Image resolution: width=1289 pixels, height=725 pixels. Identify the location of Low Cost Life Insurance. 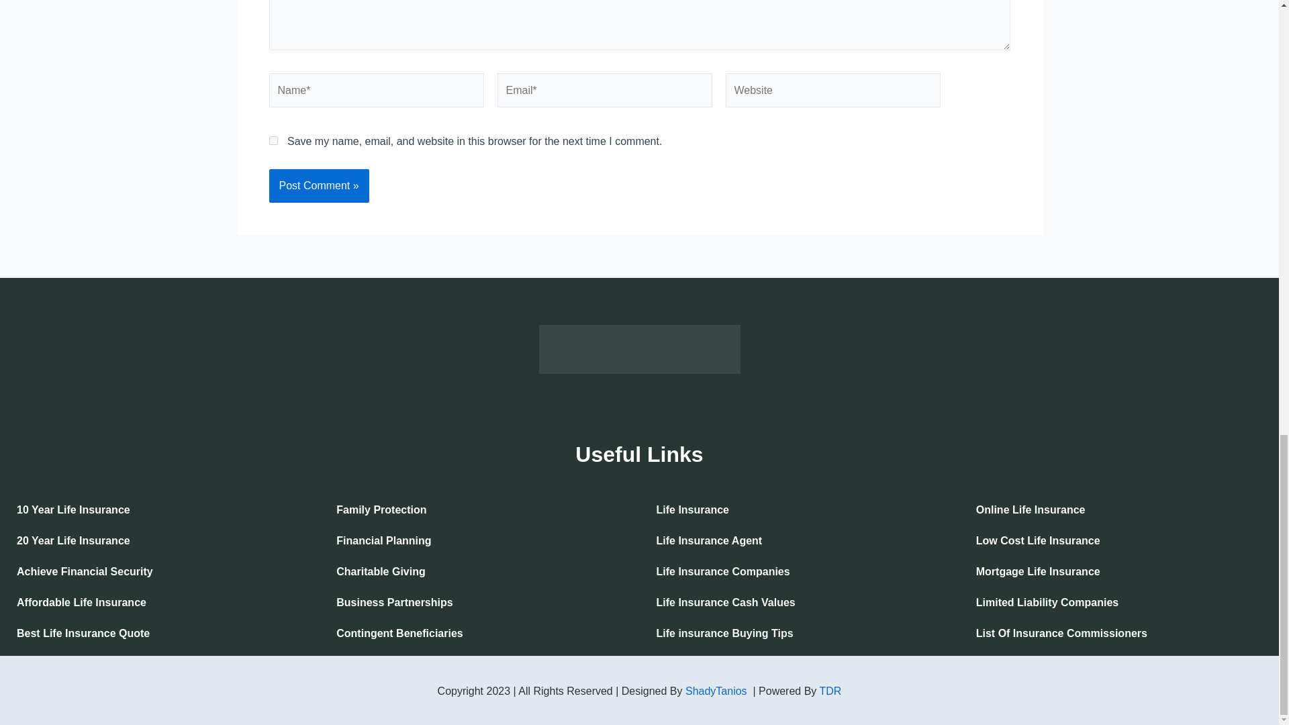
(1118, 541).